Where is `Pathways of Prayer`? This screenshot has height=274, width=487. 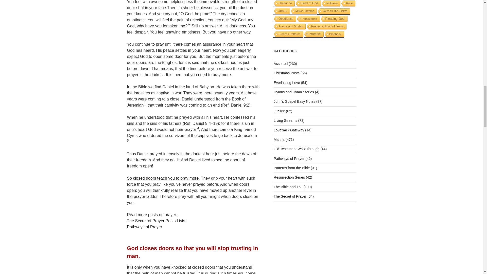 Pathways of Prayer is located at coordinates (144, 227).